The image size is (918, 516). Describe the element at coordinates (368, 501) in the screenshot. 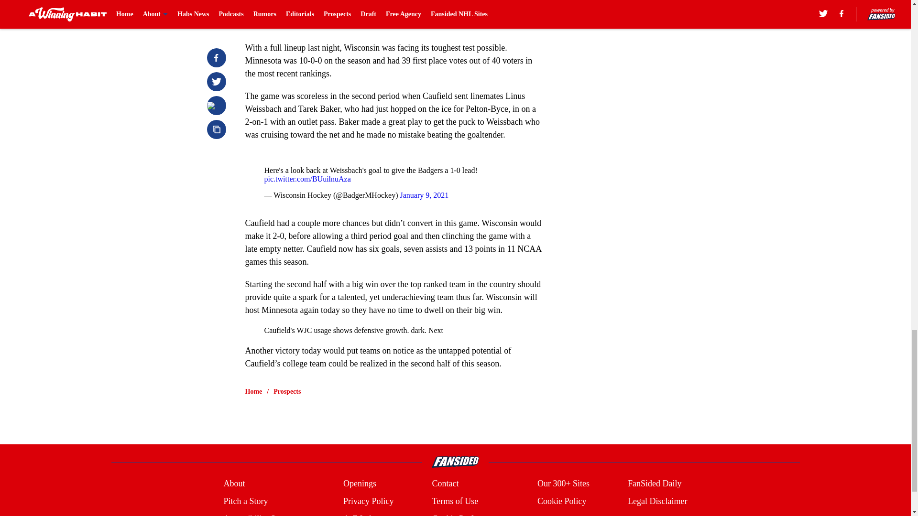

I see `Privacy Policy` at that location.